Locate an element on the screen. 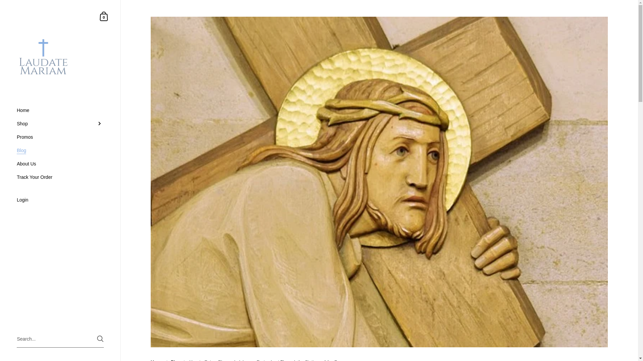 The image size is (643, 361). Blog is located at coordinates (60, 201).